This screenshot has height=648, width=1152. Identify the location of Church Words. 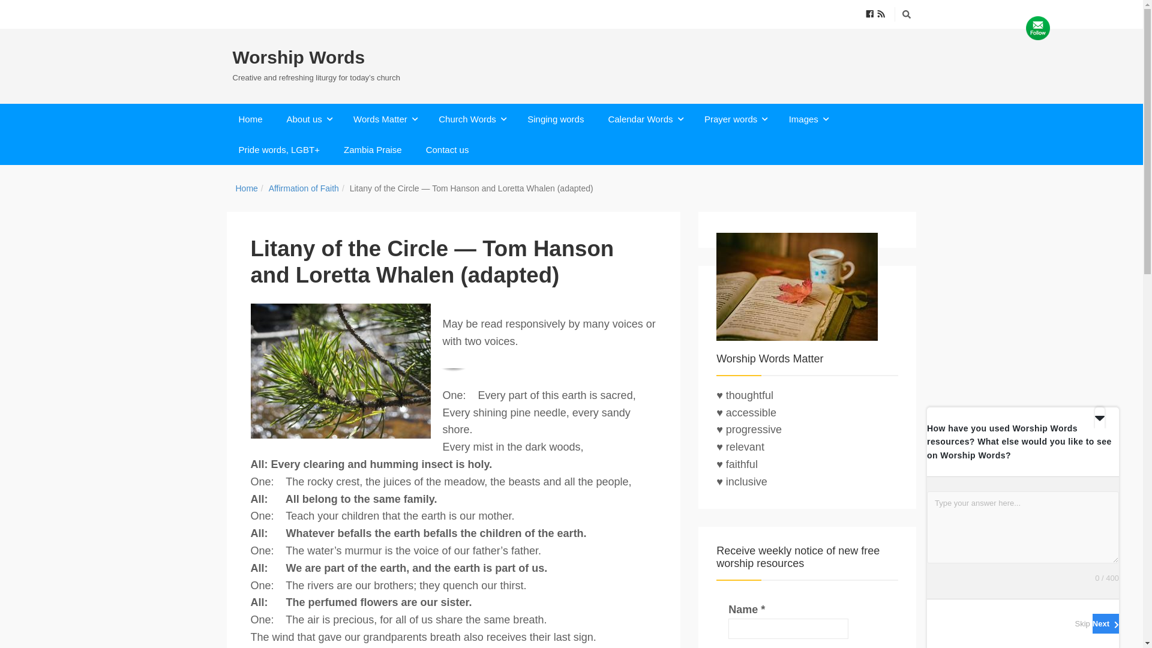
(470, 119).